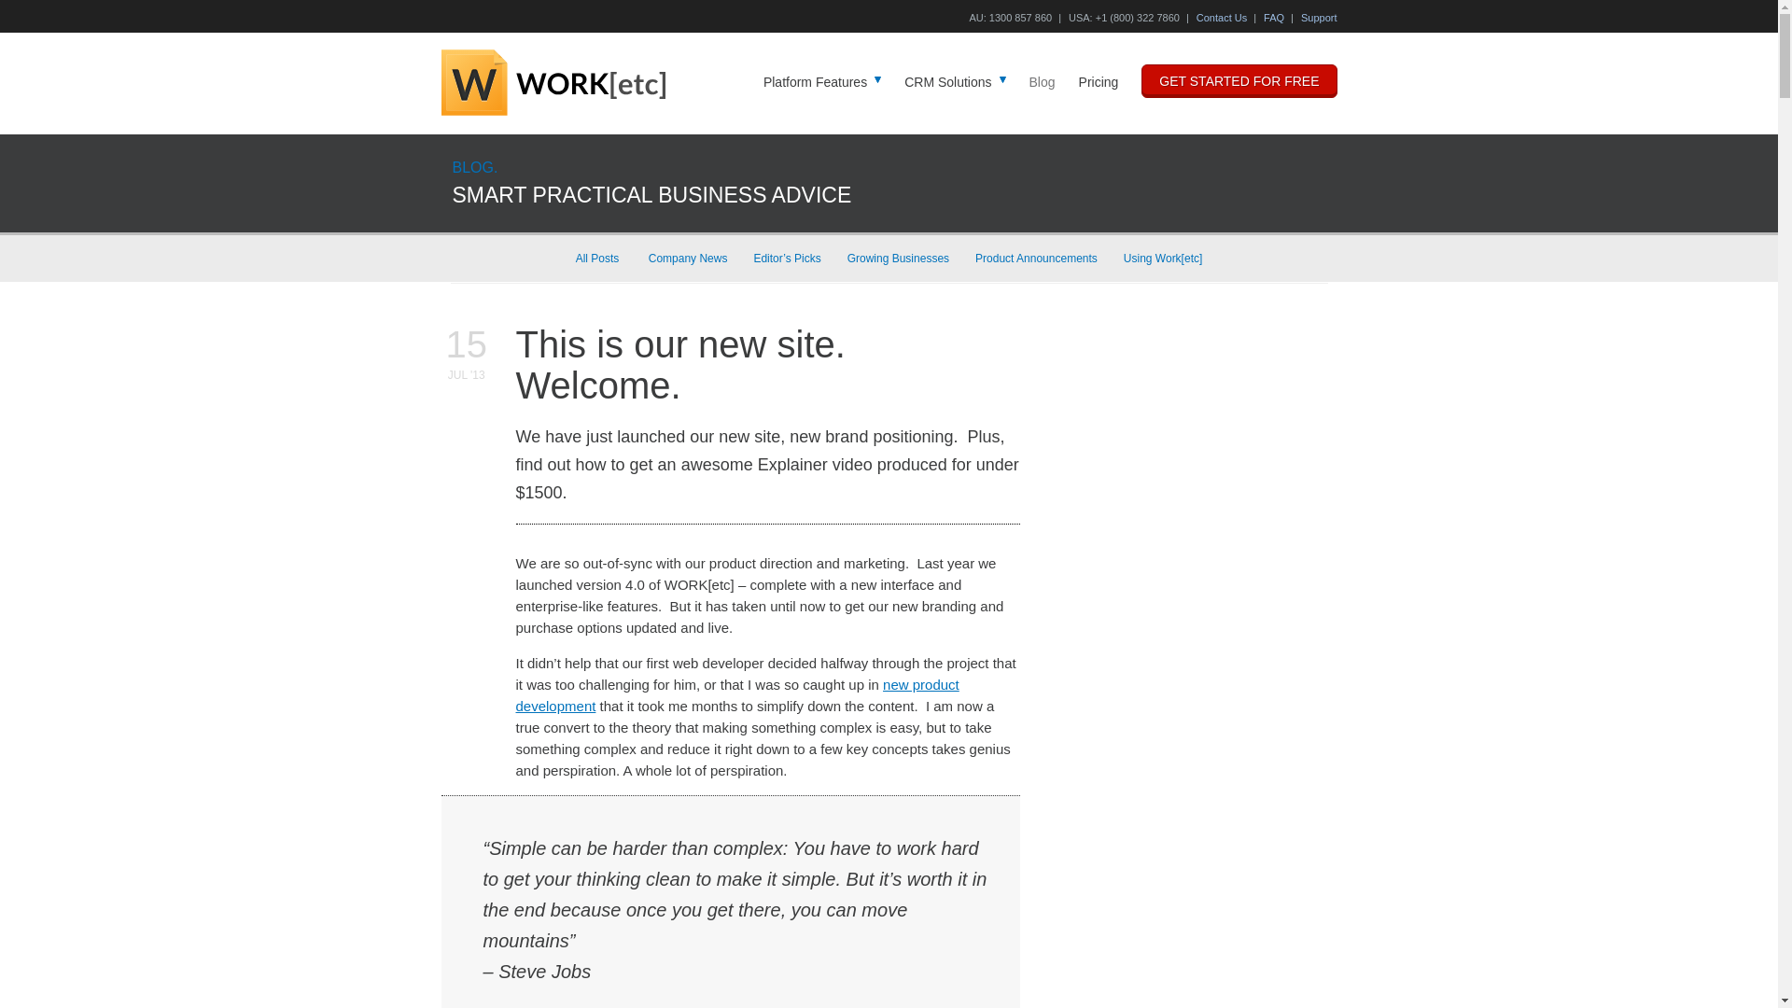  What do you see at coordinates (821, 82) in the screenshot?
I see `Platform Features` at bounding box center [821, 82].